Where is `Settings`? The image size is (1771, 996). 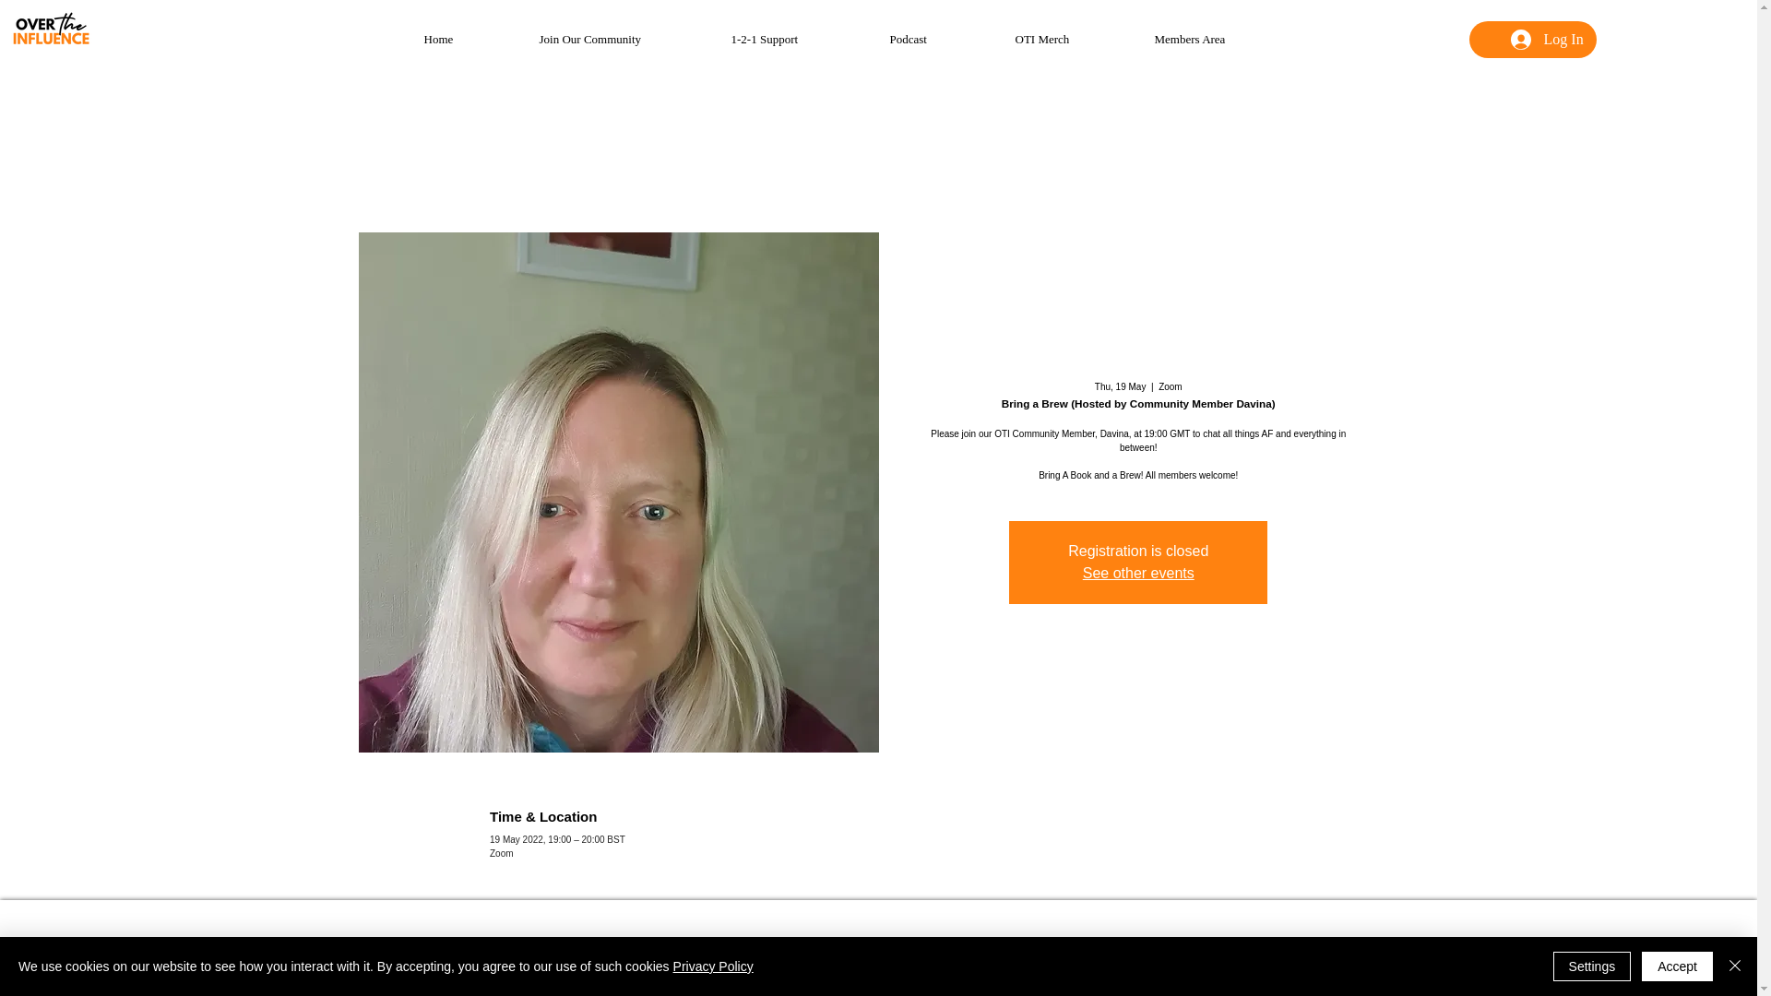
Settings is located at coordinates (1592, 966).